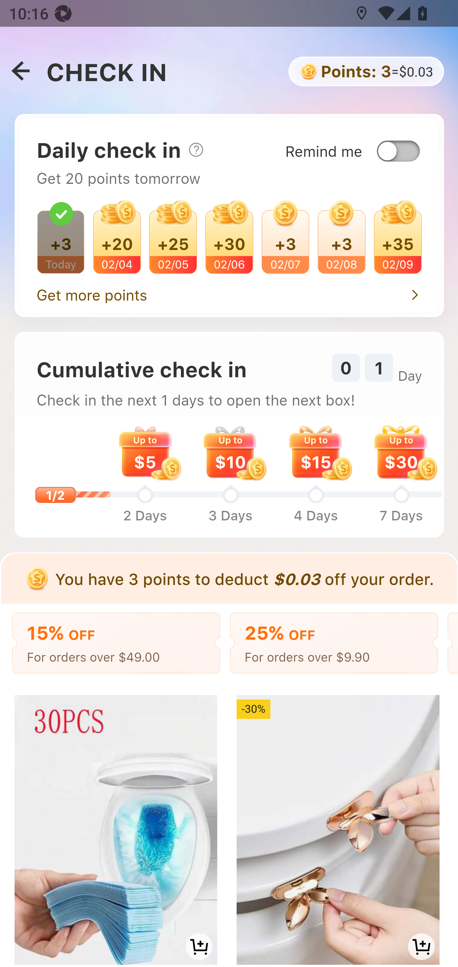  Describe the element at coordinates (316, 476) in the screenshot. I see `Up to $15 4 Days` at that location.